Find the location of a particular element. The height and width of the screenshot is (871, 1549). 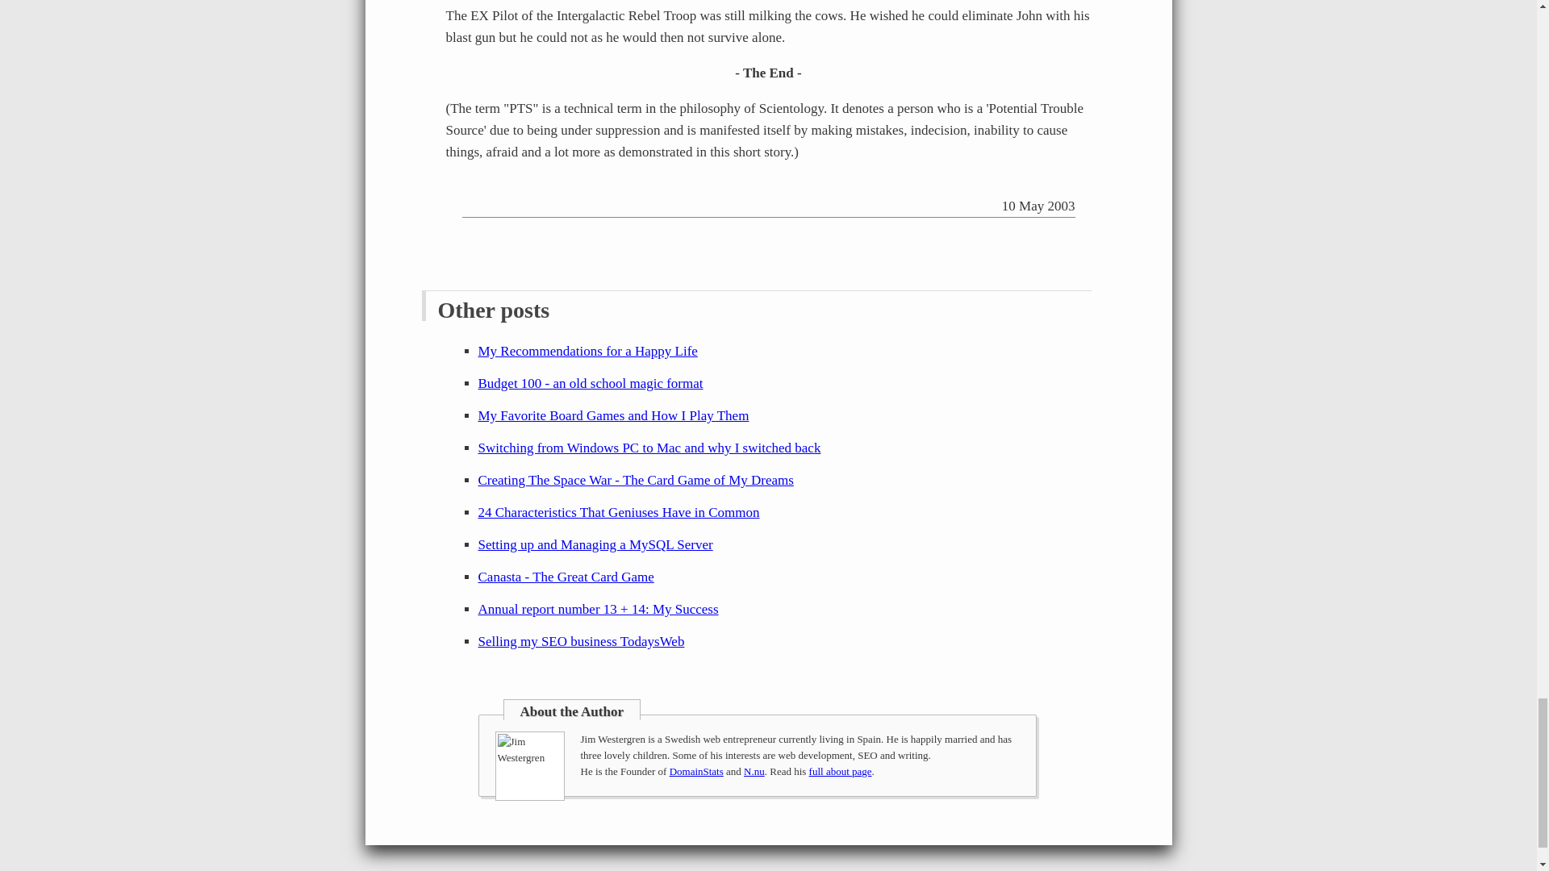

My Recommendations for a Happy Life is located at coordinates (587, 350).